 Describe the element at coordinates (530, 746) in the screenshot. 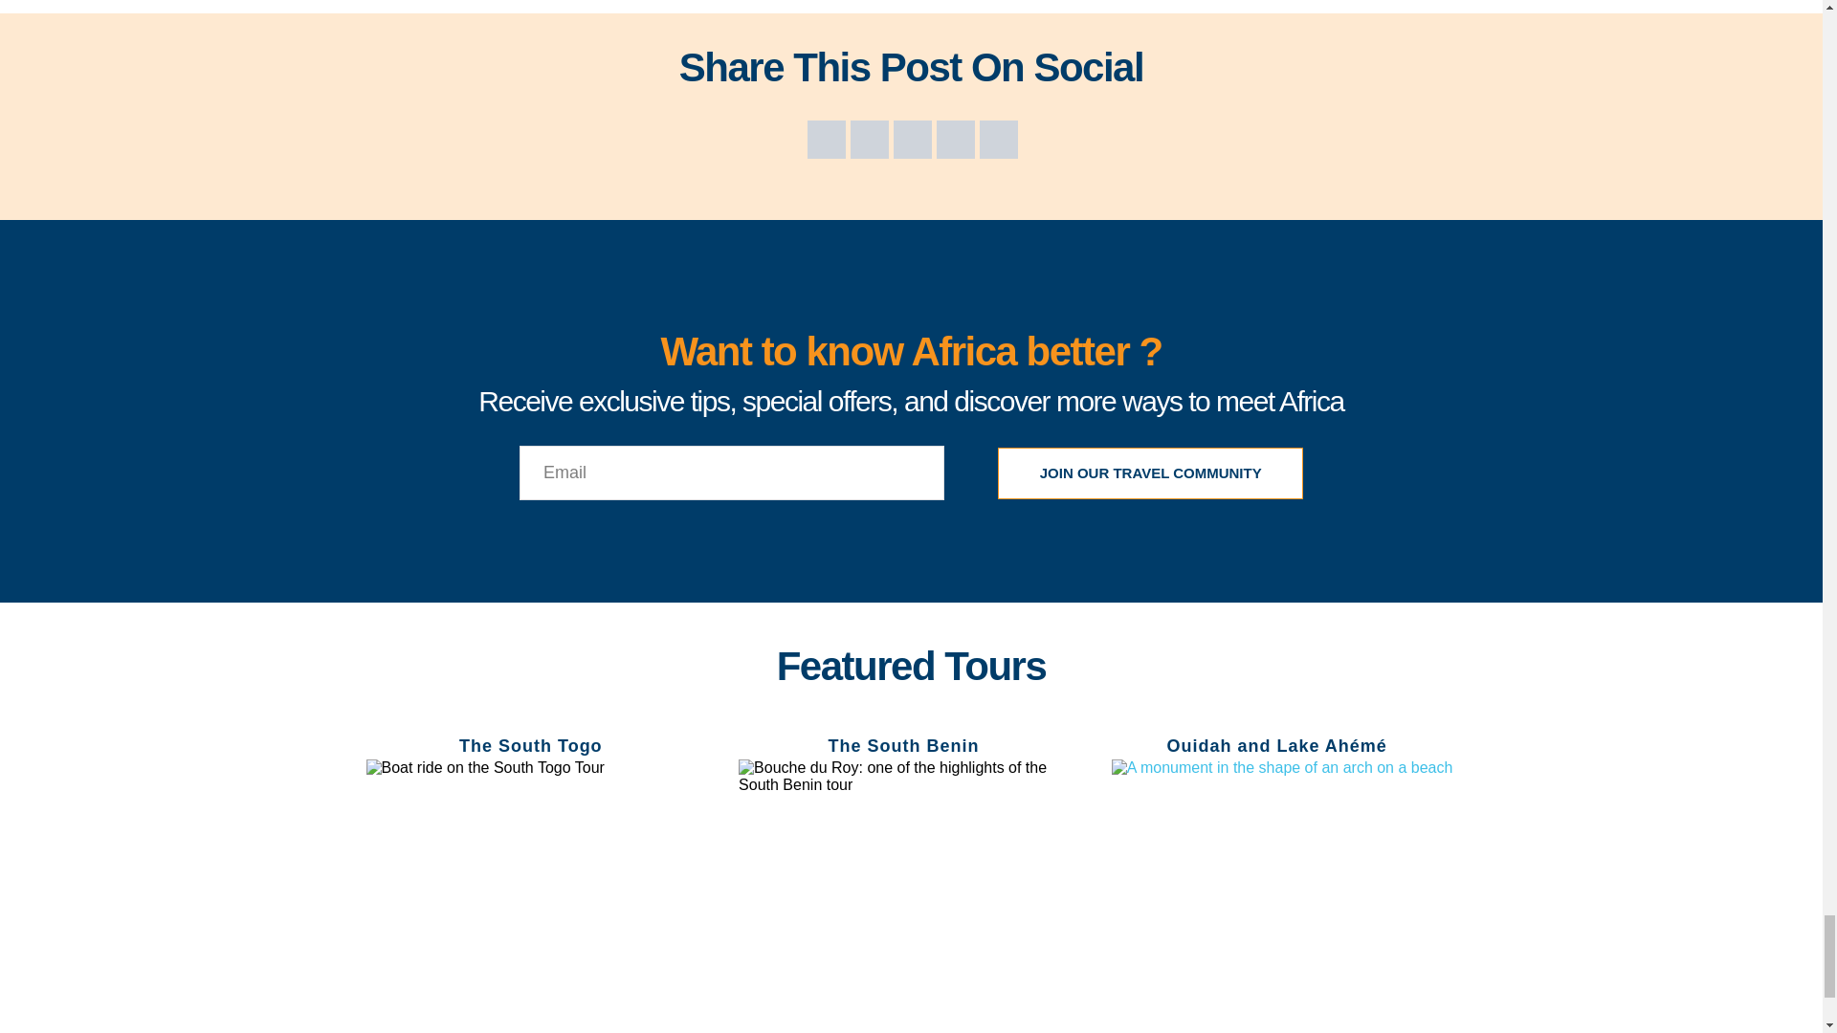

I see `The South Togo` at that location.